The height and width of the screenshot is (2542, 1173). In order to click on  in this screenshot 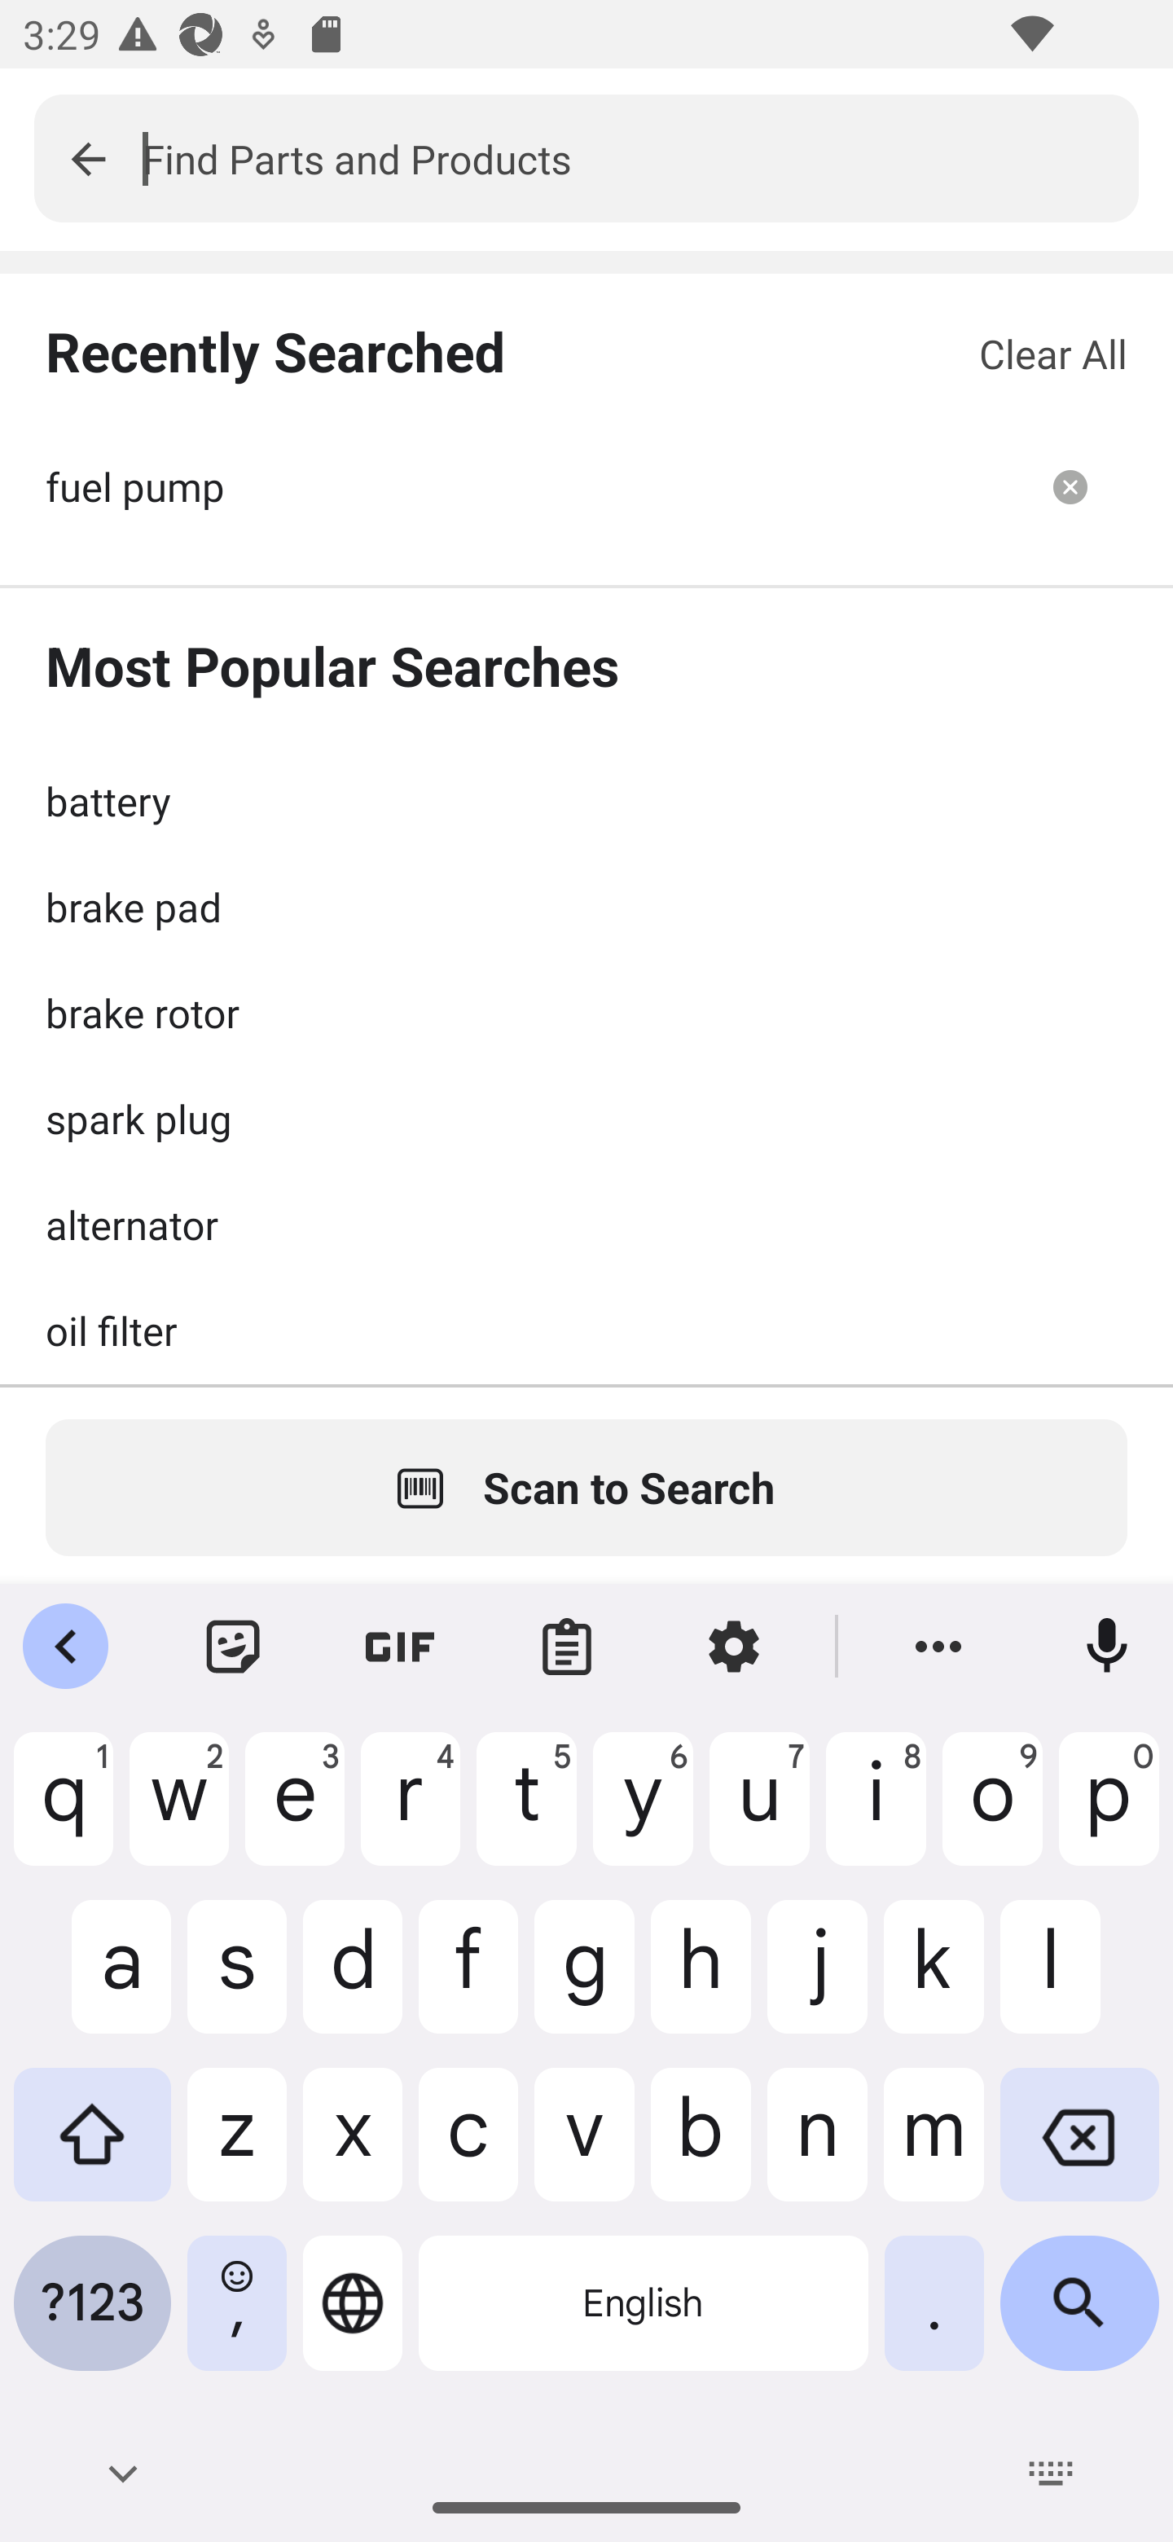, I will do `click(88, 158)`.